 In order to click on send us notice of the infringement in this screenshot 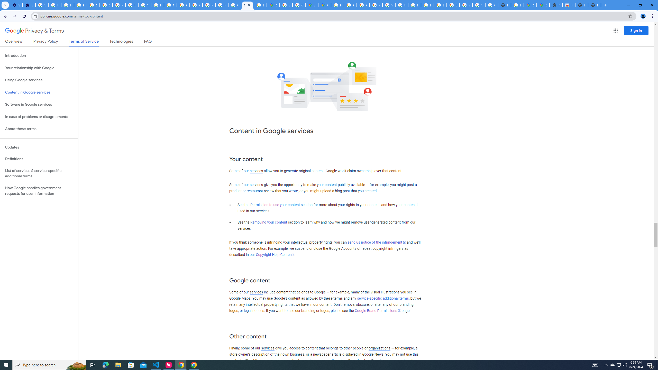, I will do `click(377, 243)`.